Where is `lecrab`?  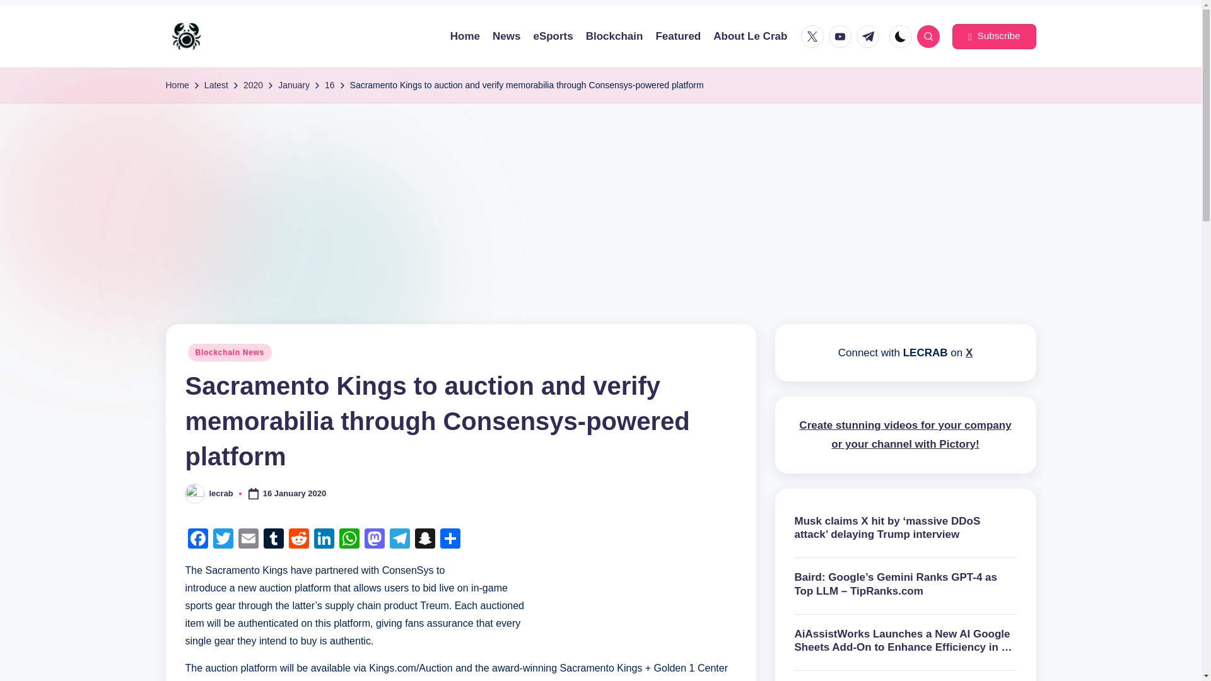 lecrab is located at coordinates (221, 493).